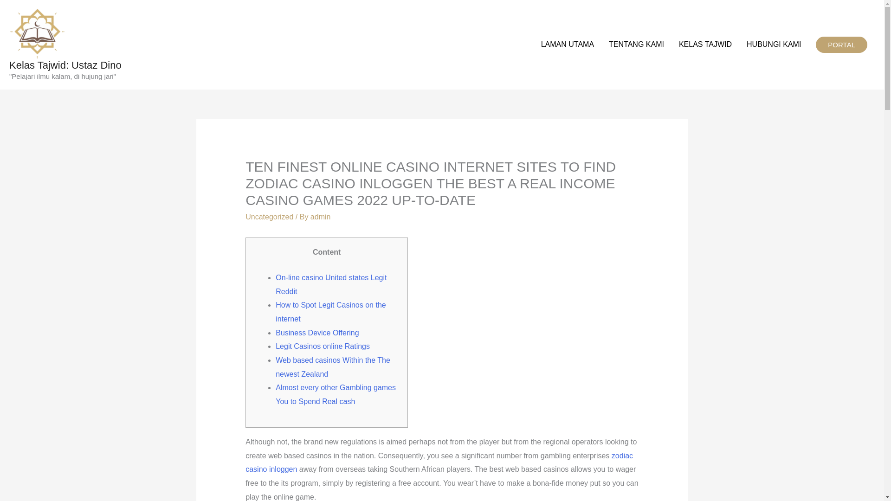 The width and height of the screenshot is (891, 501). Describe the element at coordinates (320, 217) in the screenshot. I see `admin` at that location.